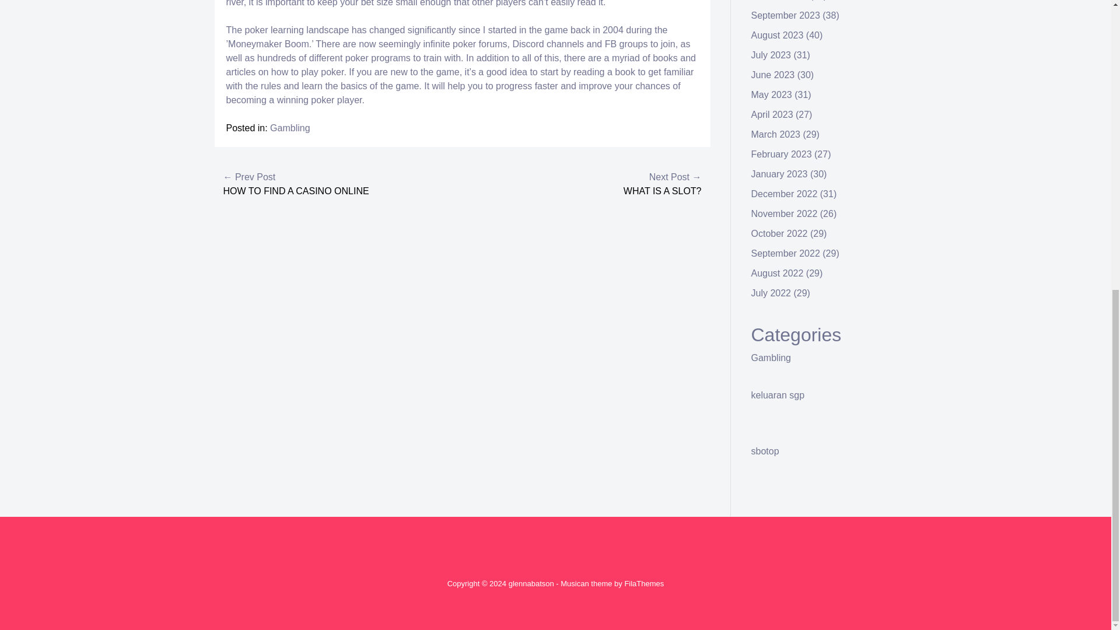 This screenshot has width=1120, height=630. Describe the element at coordinates (782, 154) in the screenshot. I see `February 2023` at that location.